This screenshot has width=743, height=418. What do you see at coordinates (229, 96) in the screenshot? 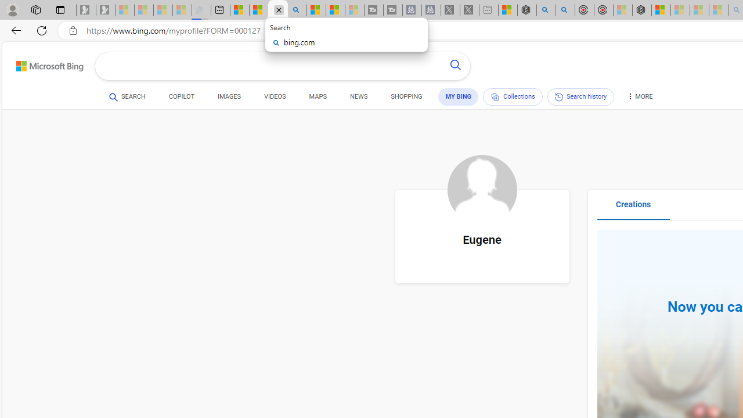
I see `IMAGES` at bounding box center [229, 96].